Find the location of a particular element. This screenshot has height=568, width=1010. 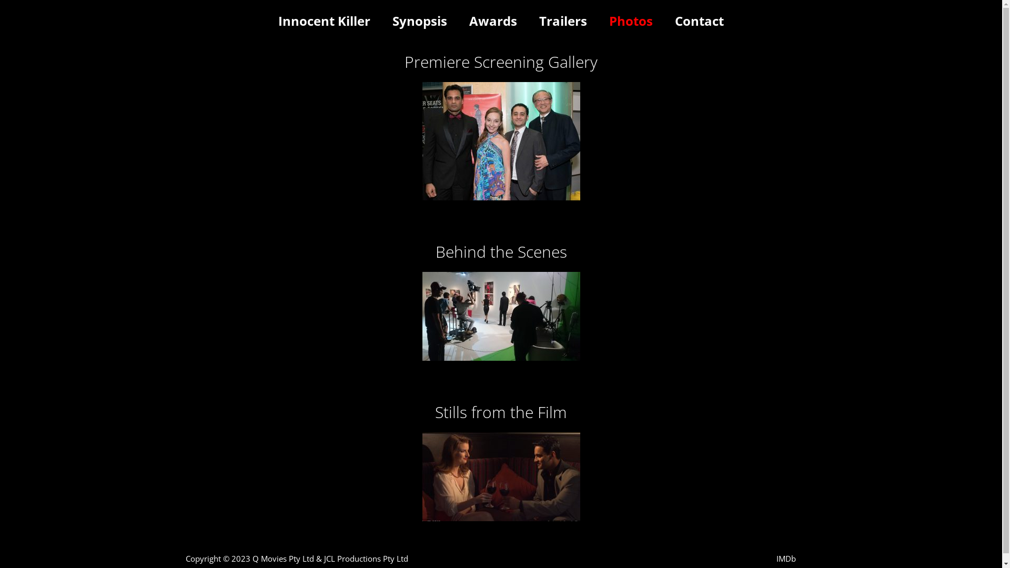

Innocent Killer is located at coordinates (324, 21).